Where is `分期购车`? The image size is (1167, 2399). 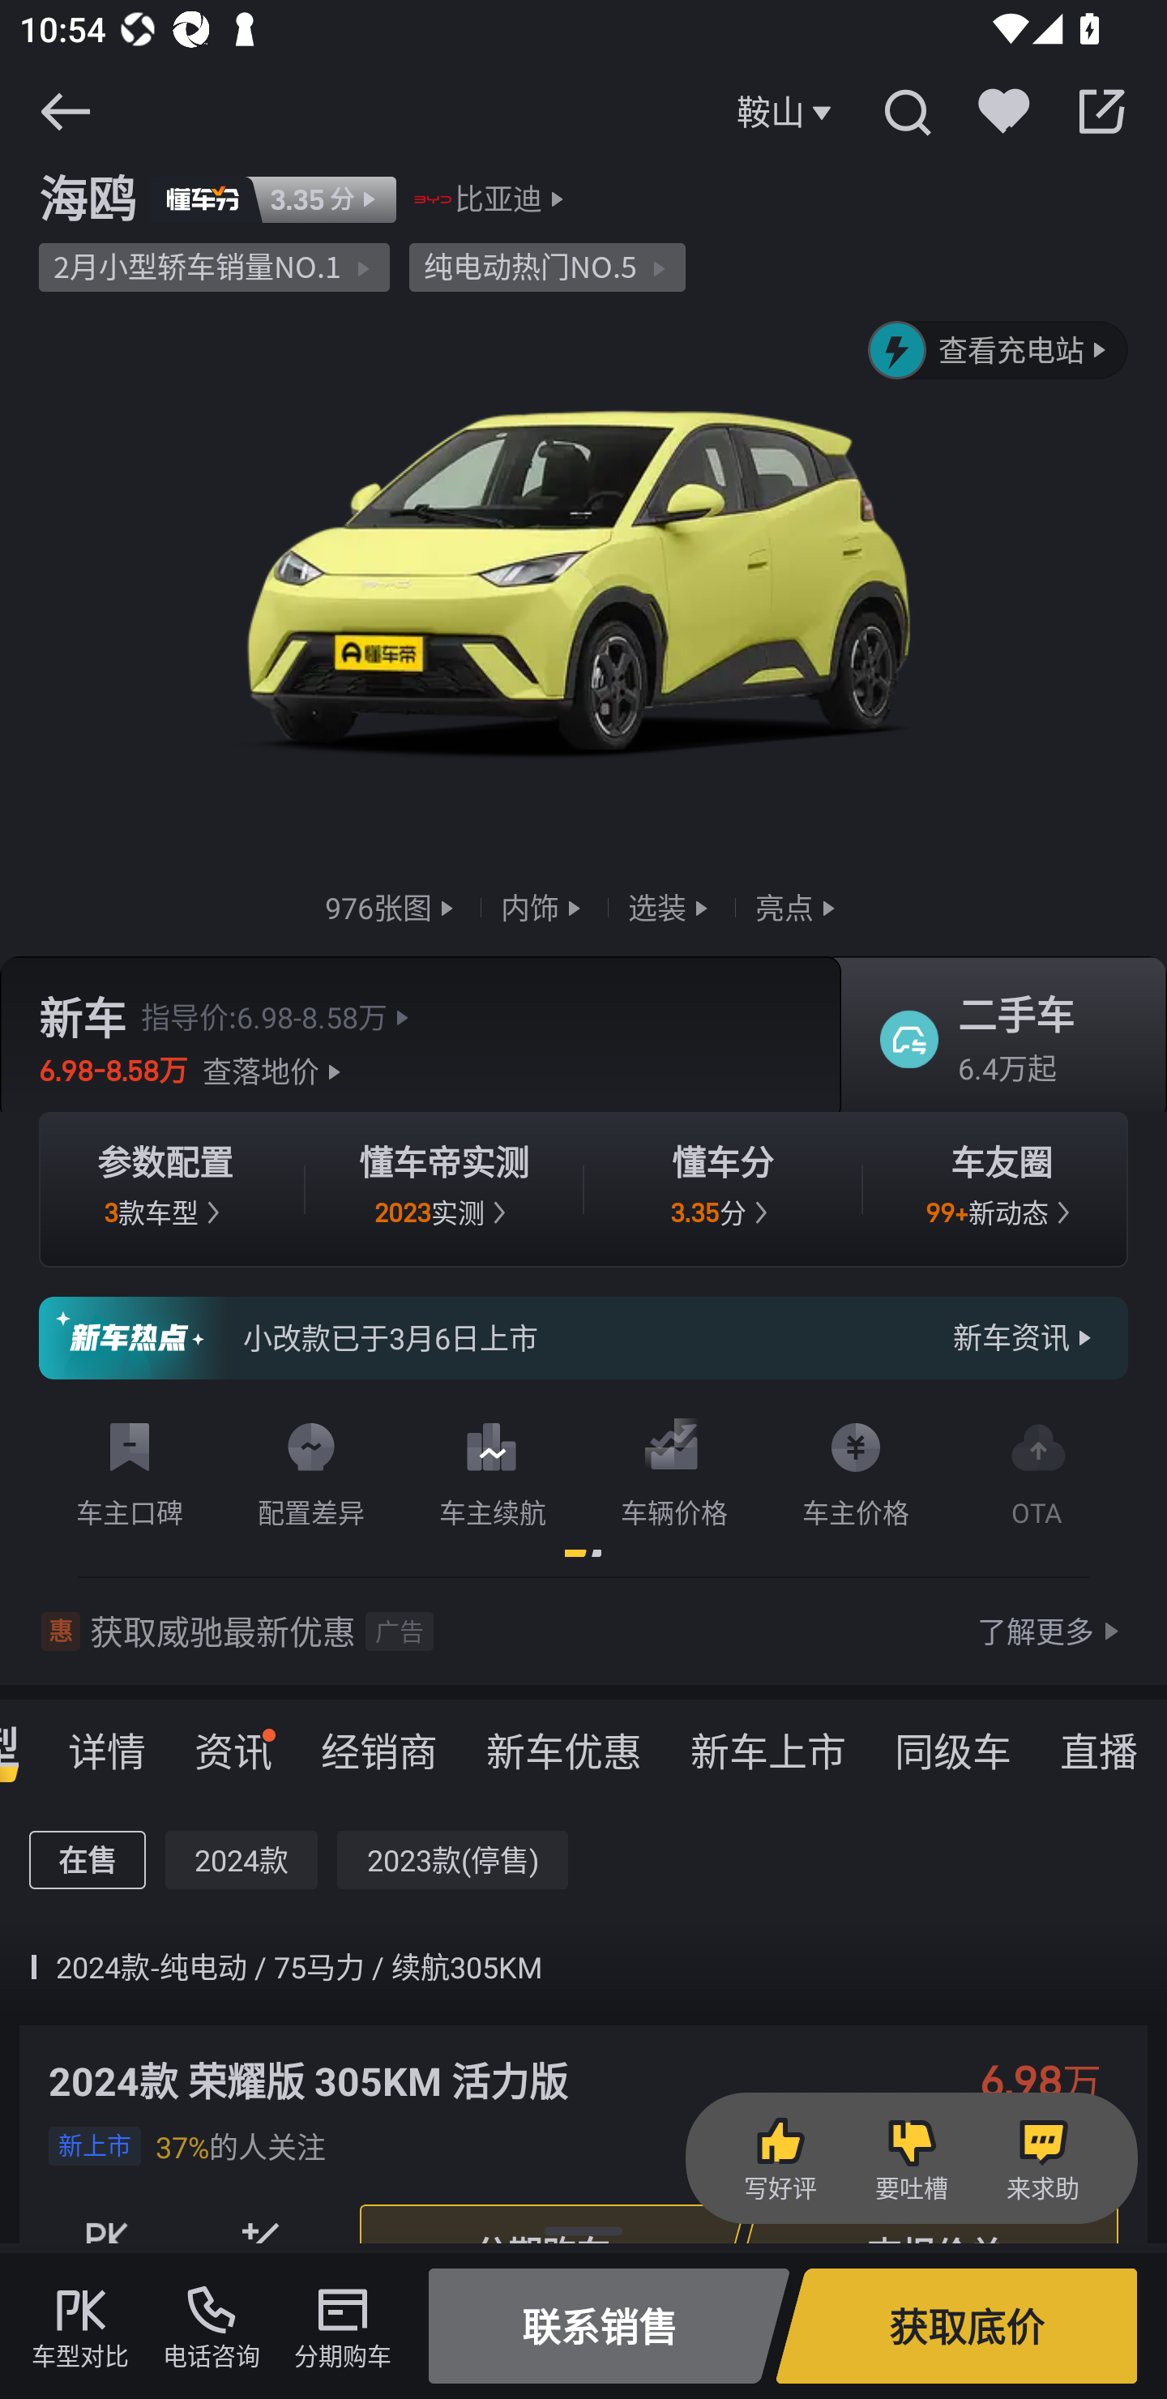 分期购车 is located at coordinates (342, 2326).